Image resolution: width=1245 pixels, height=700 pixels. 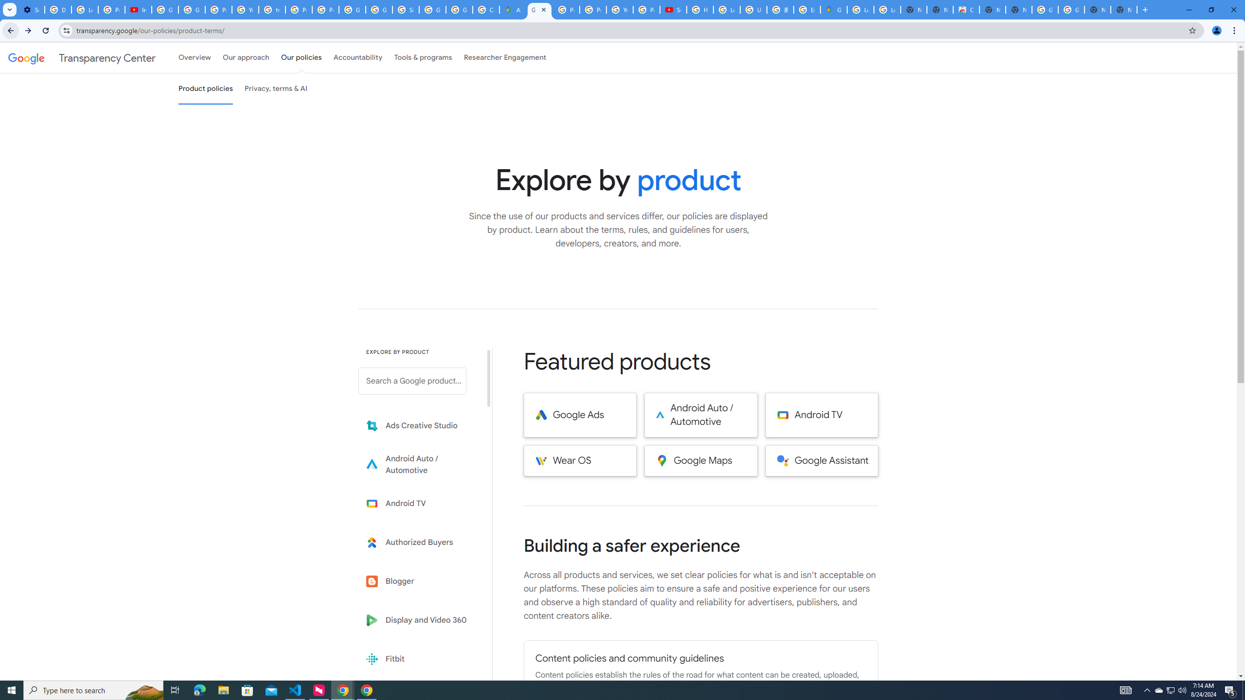 What do you see at coordinates (31, 10) in the screenshot?
I see `Settings - Performance` at bounding box center [31, 10].